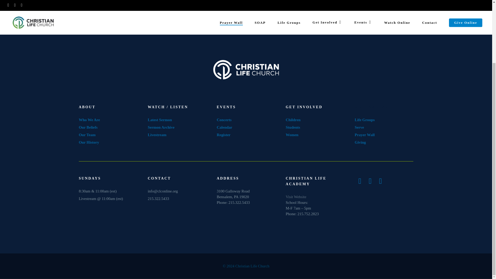 The height and width of the screenshot is (279, 496). What do you see at coordinates (89, 142) in the screenshot?
I see `Our History` at bounding box center [89, 142].